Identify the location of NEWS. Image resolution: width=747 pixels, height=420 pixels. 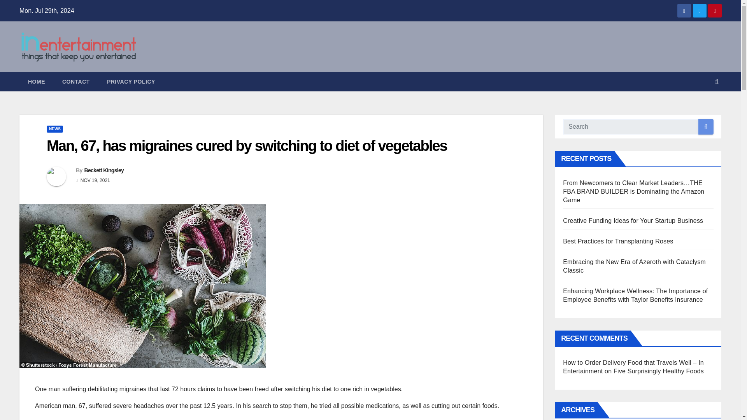
(54, 129).